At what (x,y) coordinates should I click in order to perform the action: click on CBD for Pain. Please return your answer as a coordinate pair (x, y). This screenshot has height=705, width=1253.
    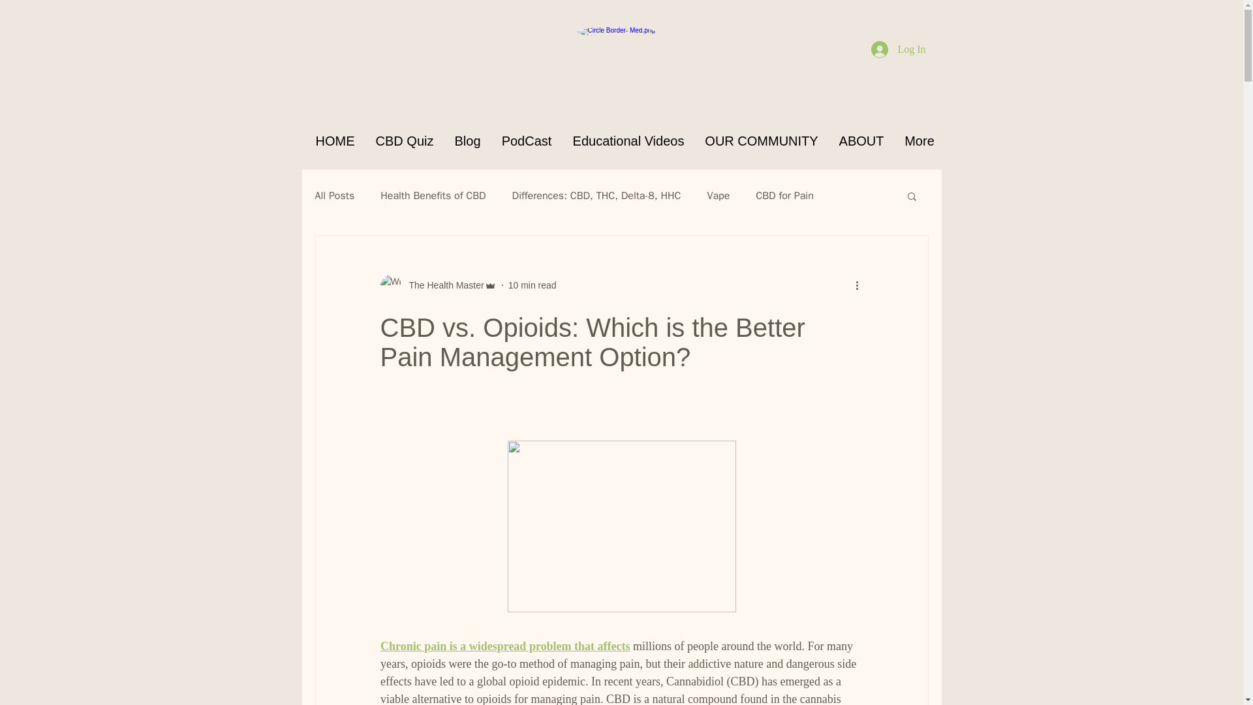
    Looking at the image, I should click on (784, 196).